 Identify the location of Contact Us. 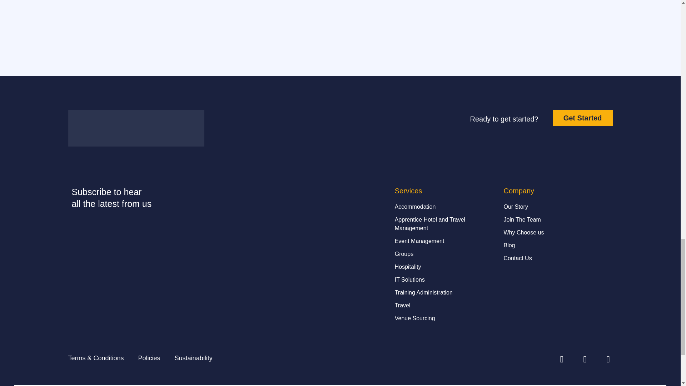
(554, 258).